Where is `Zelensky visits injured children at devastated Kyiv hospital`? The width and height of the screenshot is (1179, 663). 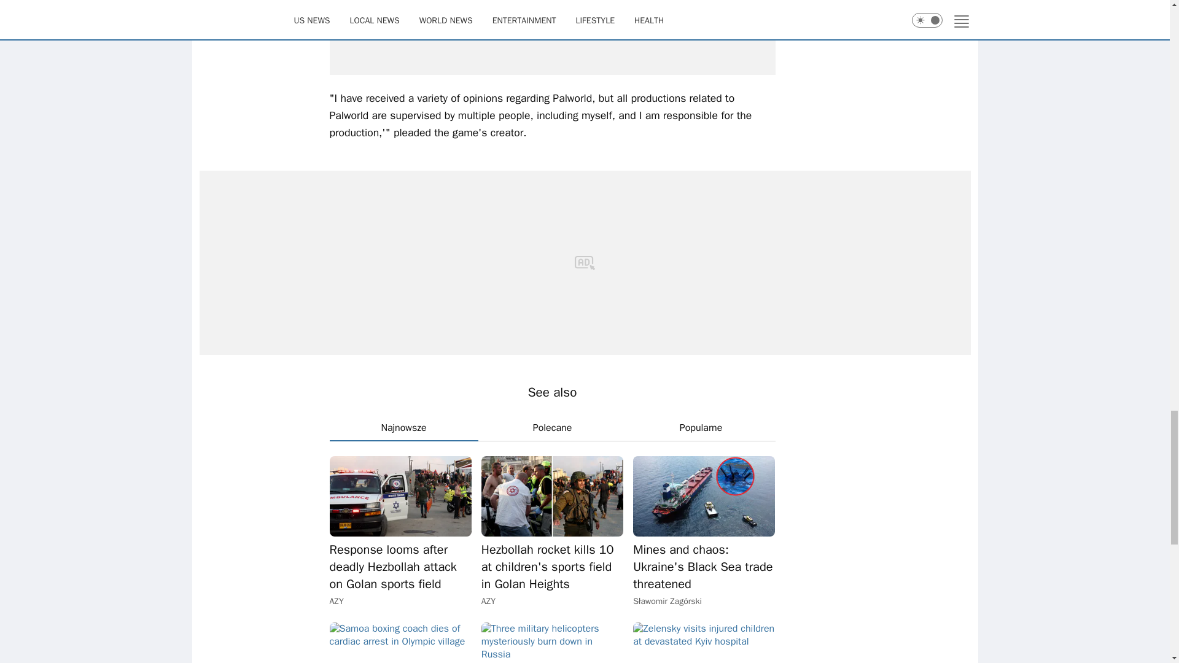
Zelensky visits injured children at devastated Kyiv hospital is located at coordinates (704, 643).